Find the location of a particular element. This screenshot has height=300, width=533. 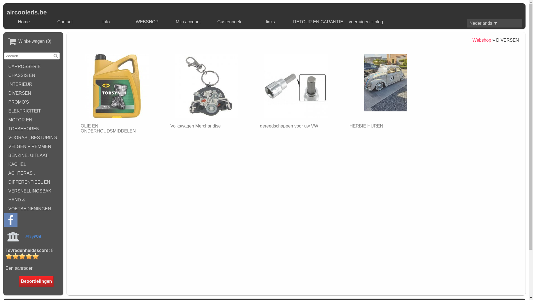

VELGEN + REMMEN is located at coordinates (33, 147).